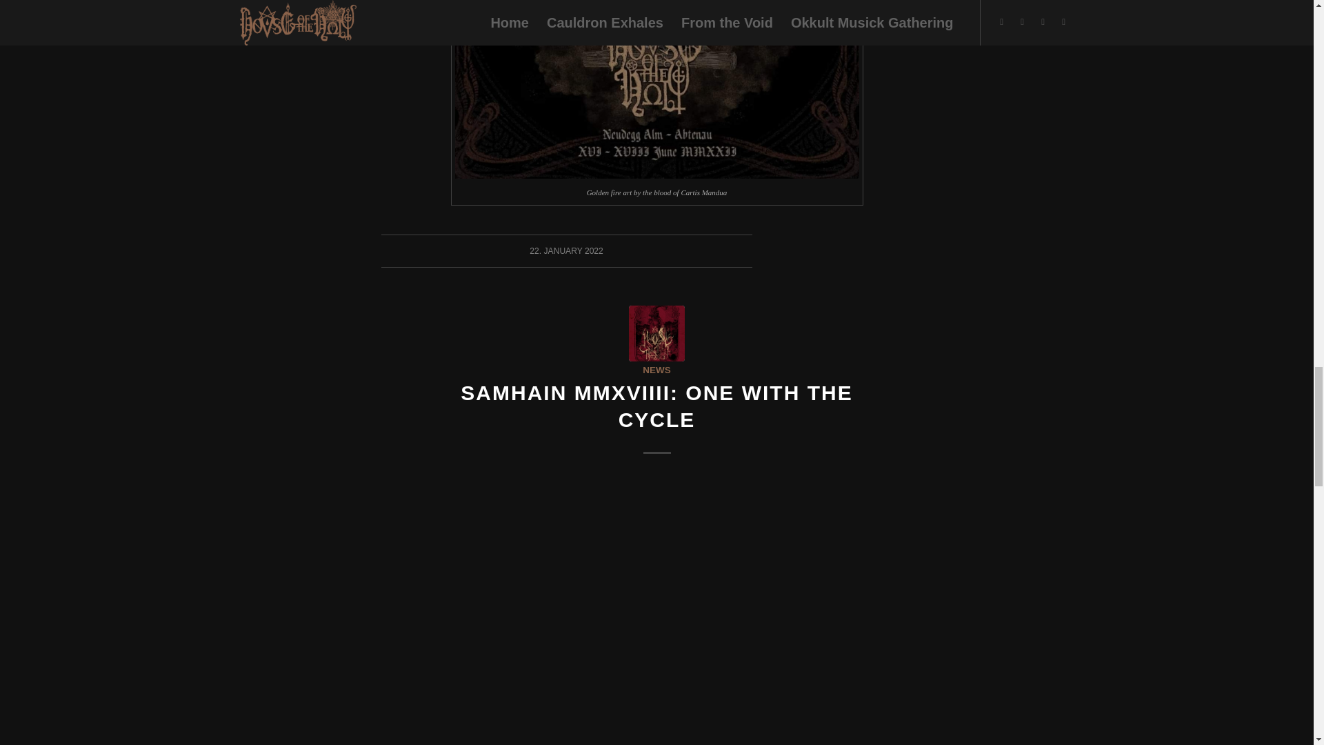 The image size is (1324, 745). What do you see at coordinates (656, 370) in the screenshot?
I see `NEWS` at bounding box center [656, 370].